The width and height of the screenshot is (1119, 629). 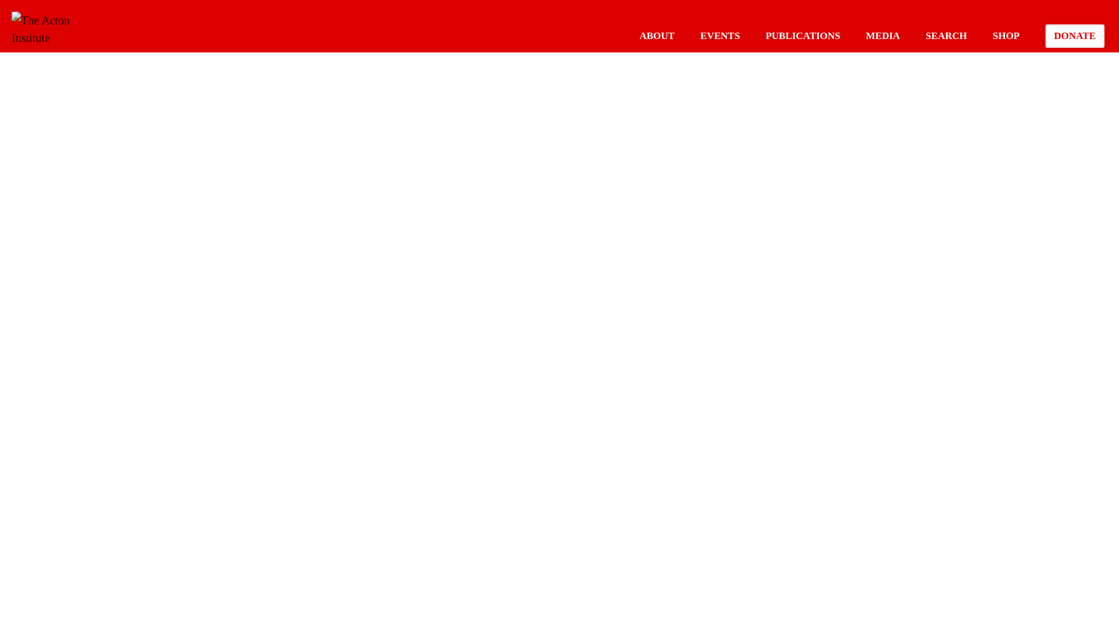 What do you see at coordinates (1006, 36) in the screenshot?
I see `SHOP` at bounding box center [1006, 36].